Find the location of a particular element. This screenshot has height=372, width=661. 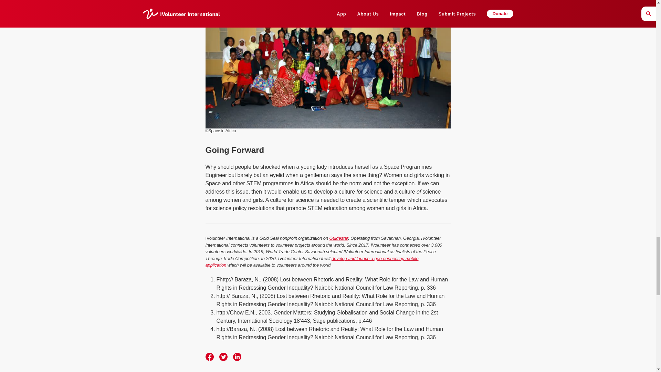

Guidestar is located at coordinates (339, 238).